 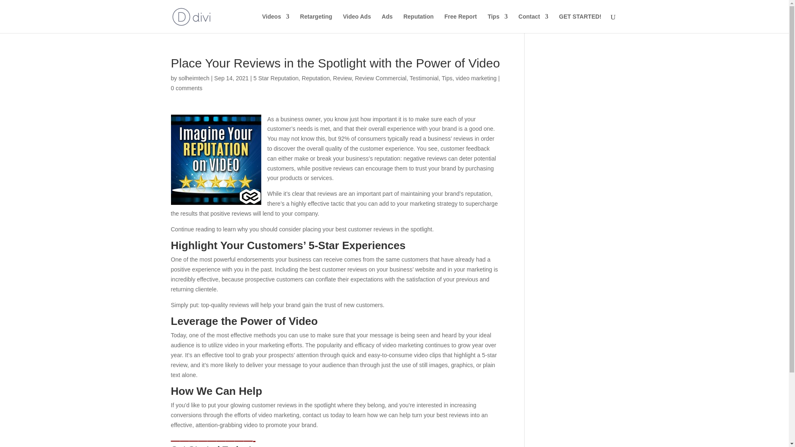 I want to click on Contact, so click(x=533, y=23).